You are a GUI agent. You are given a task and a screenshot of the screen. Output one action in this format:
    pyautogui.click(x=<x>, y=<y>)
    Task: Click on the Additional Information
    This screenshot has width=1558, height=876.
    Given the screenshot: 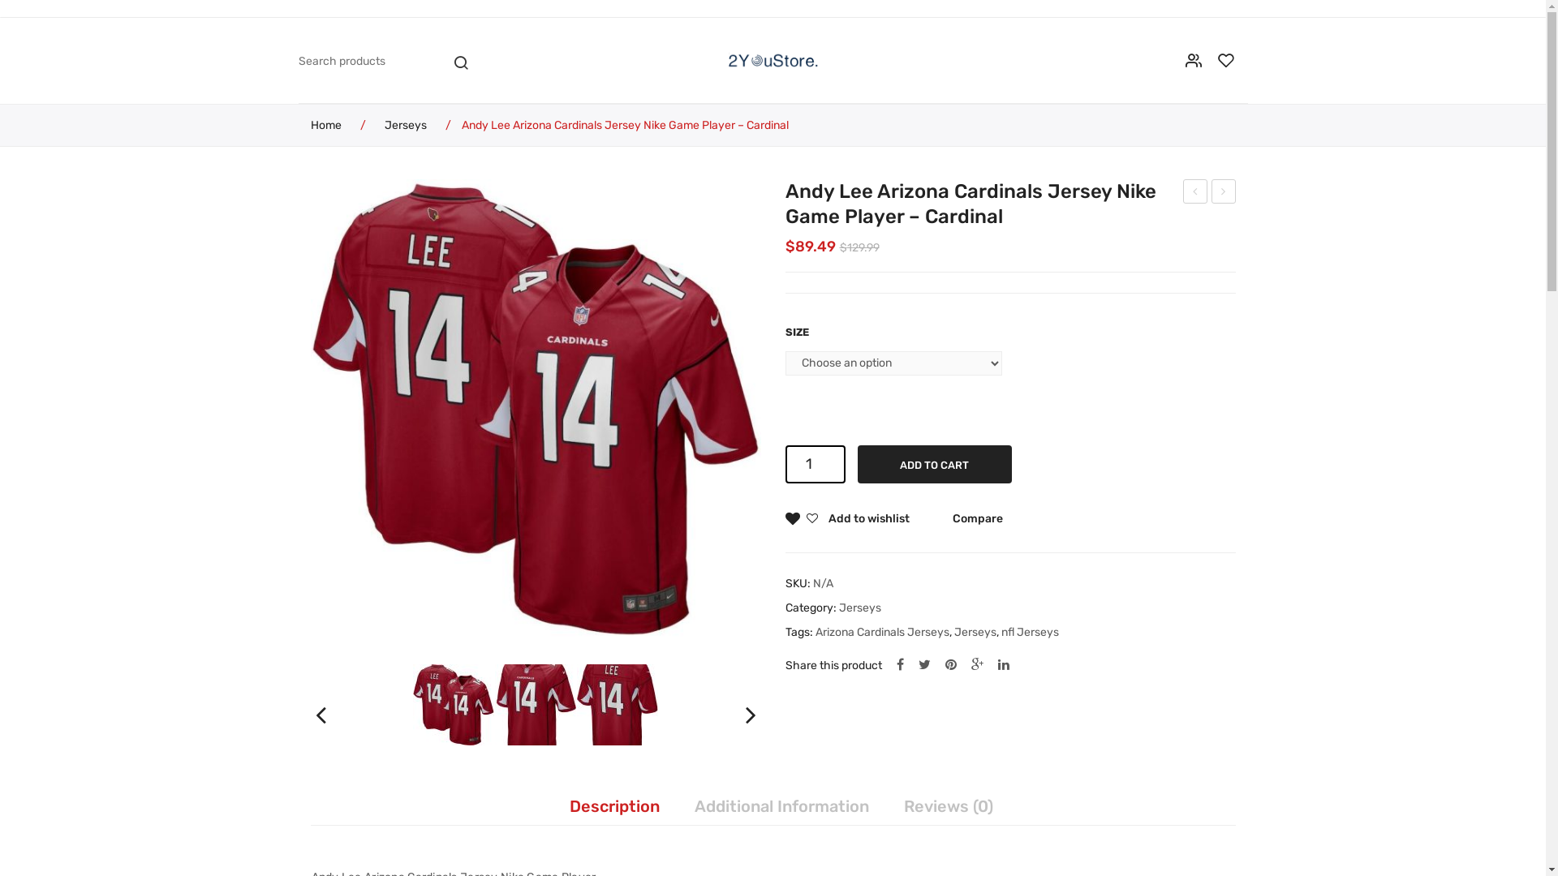 What is the action you would take?
    pyautogui.click(x=782, y=806)
    